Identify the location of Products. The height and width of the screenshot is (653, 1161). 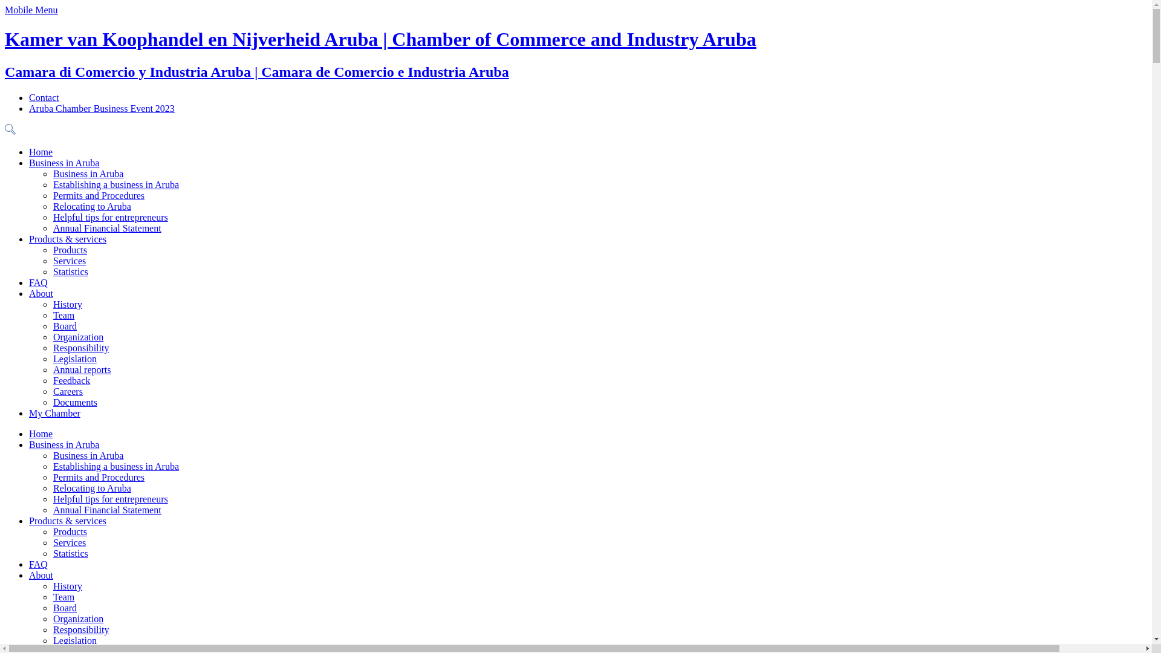
(70, 532).